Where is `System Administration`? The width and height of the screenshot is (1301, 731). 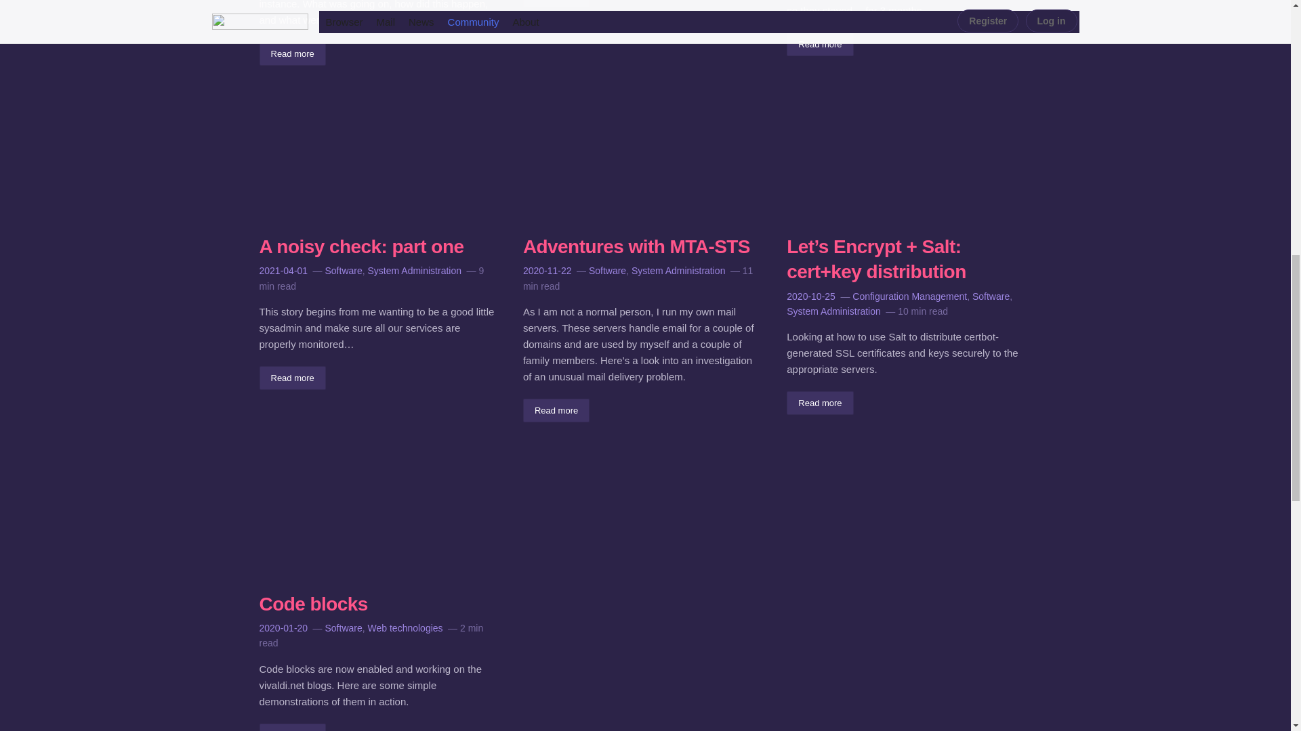
System Administration is located at coordinates (678, 271).